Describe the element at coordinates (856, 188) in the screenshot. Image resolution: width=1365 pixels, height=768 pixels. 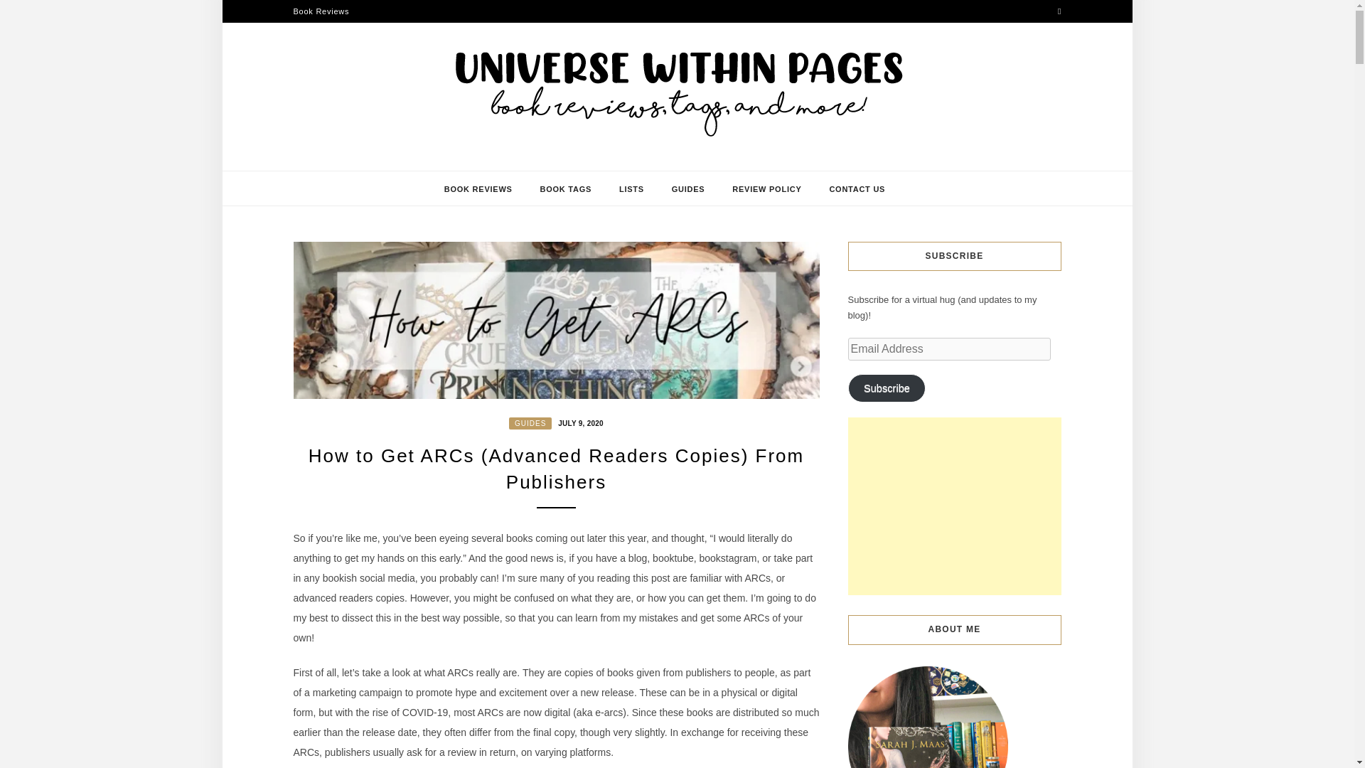
I see `CONTACT US` at that location.